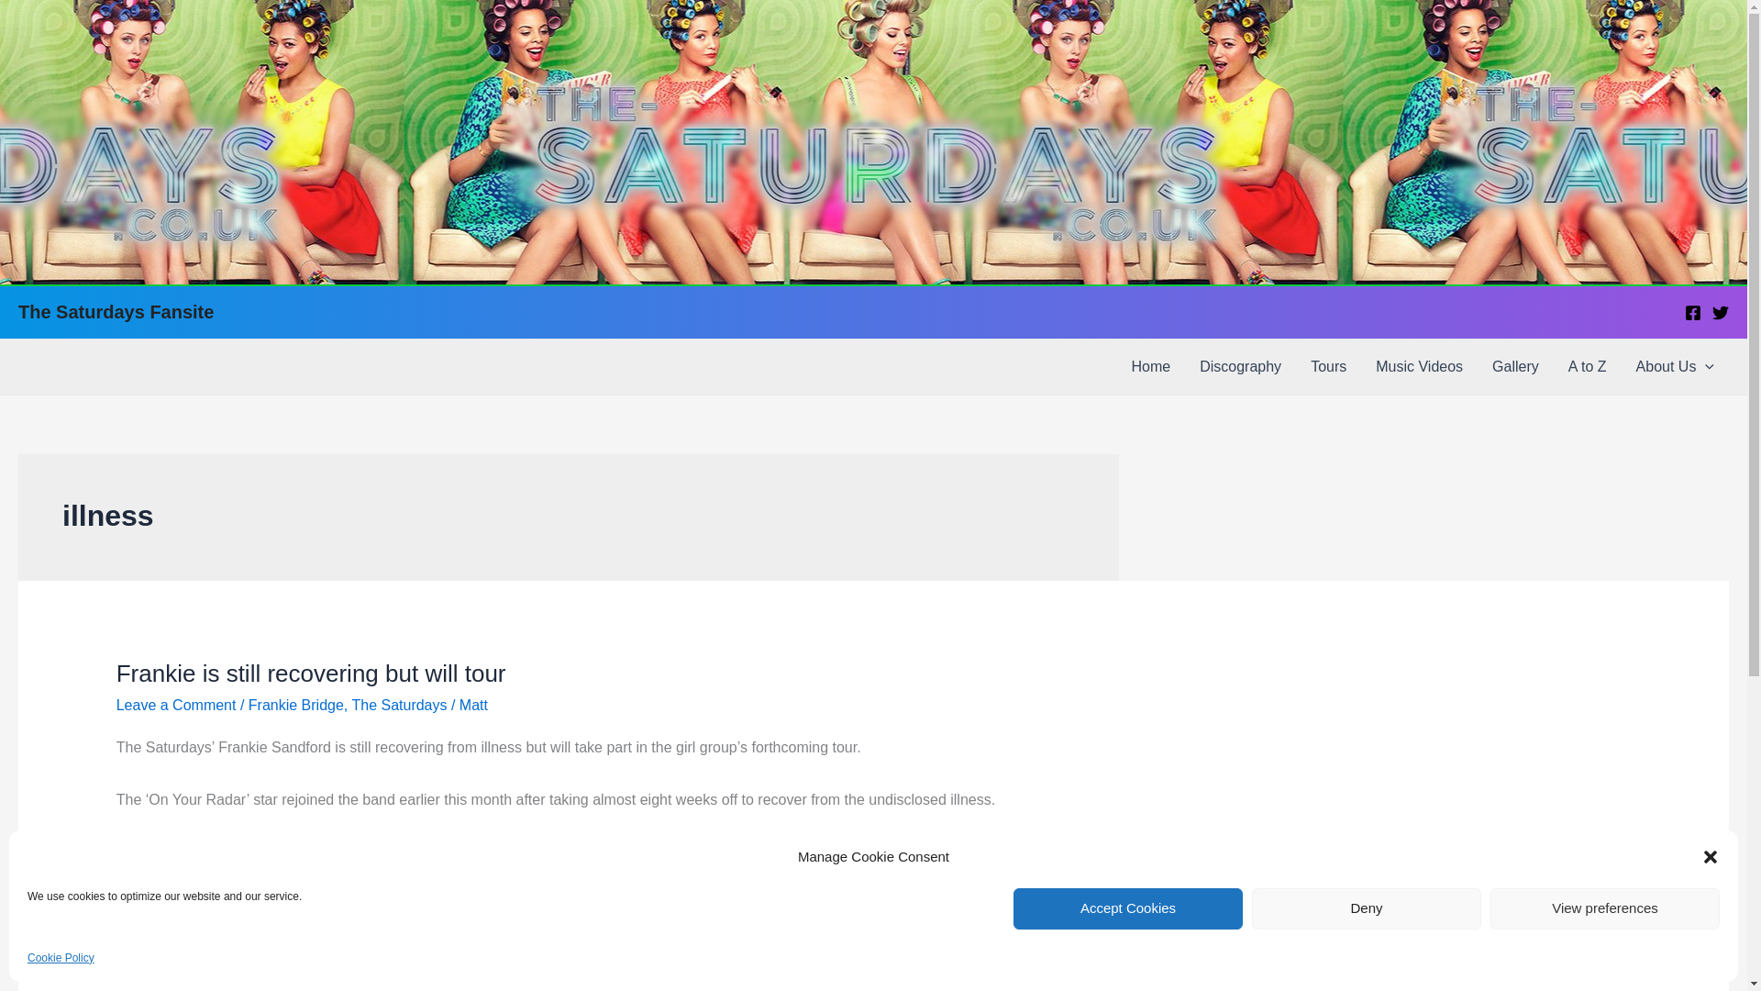 The width and height of the screenshot is (1761, 991). I want to click on Discography, so click(1240, 367).